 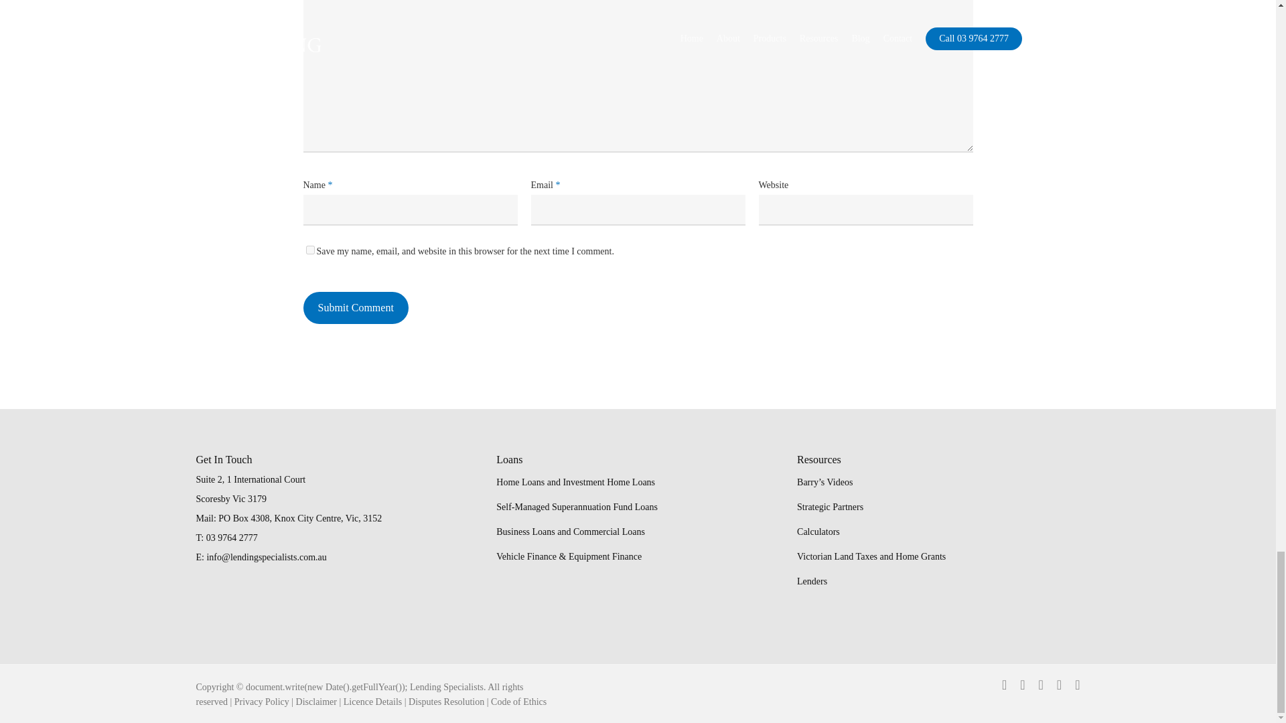 I want to click on Submit Comment, so click(x=355, y=308).